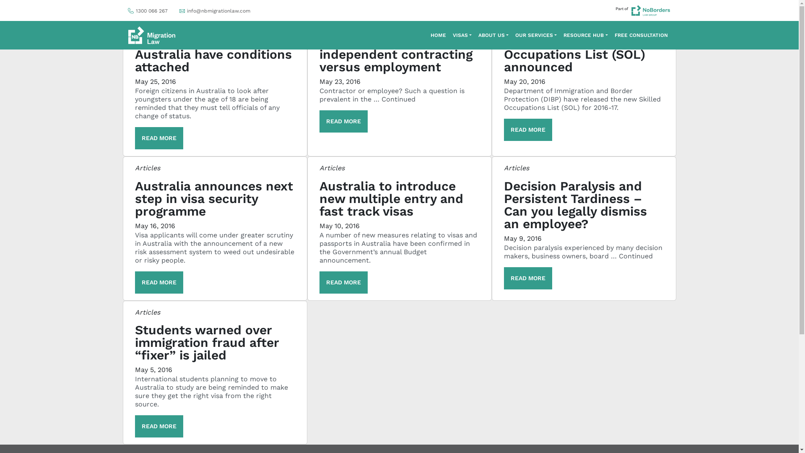 The height and width of the screenshot is (453, 805). I want to click on READ MORE, so click(159, 426).